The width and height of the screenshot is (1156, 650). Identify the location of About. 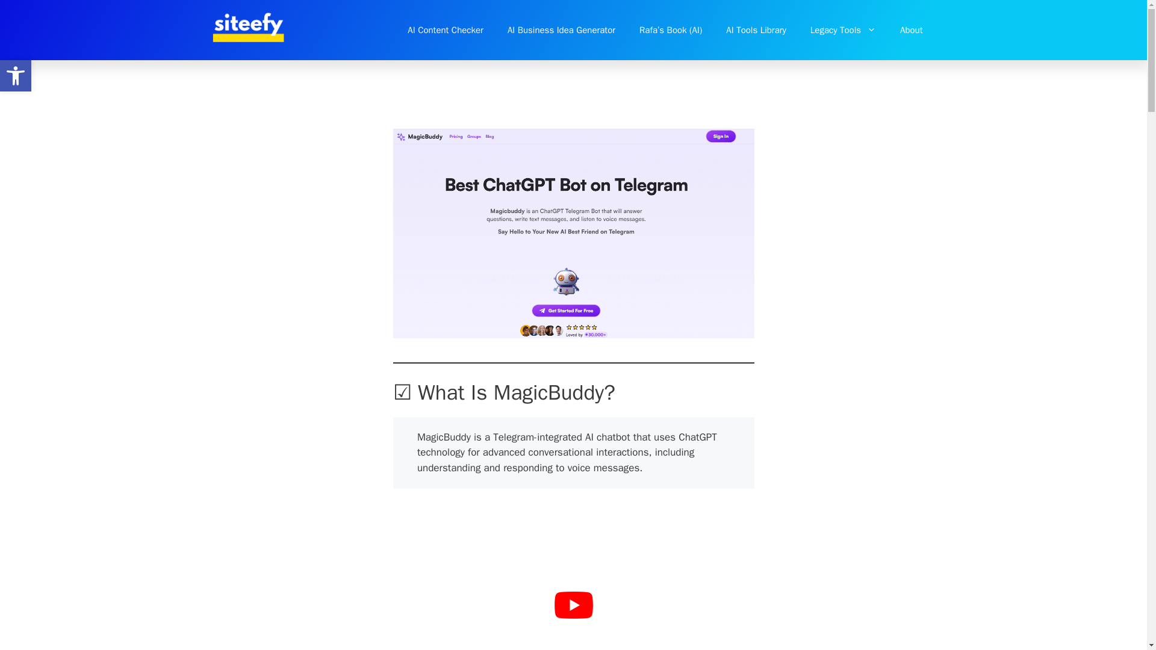
(910, 30).